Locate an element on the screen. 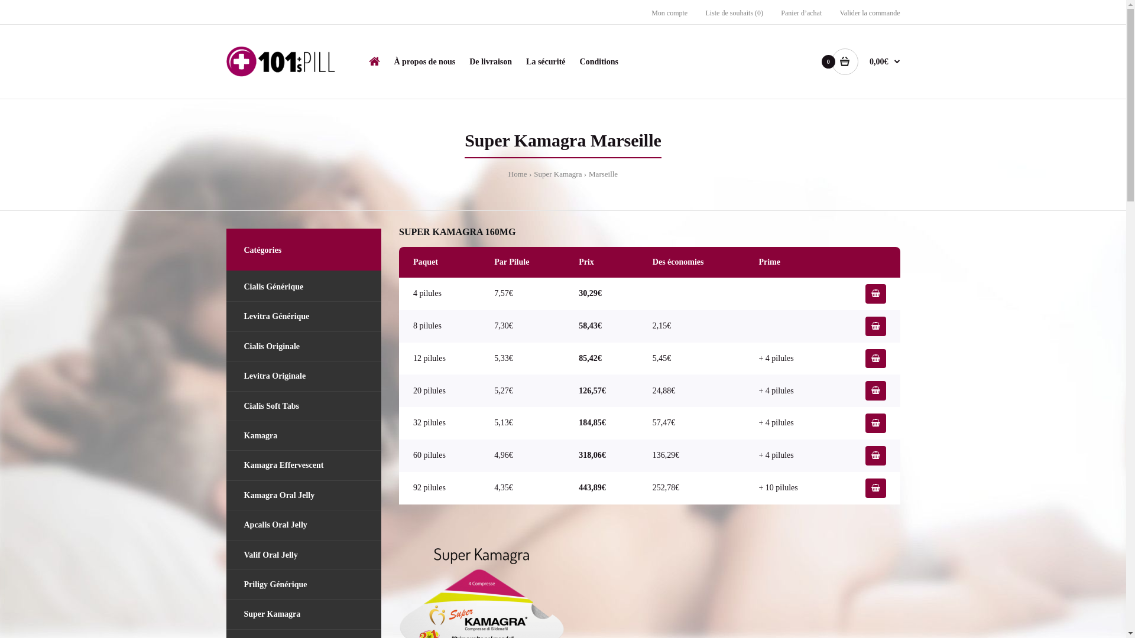 This screenshot has height=638, width=1135. Super Kamagra is located at coordinates (304, 614).